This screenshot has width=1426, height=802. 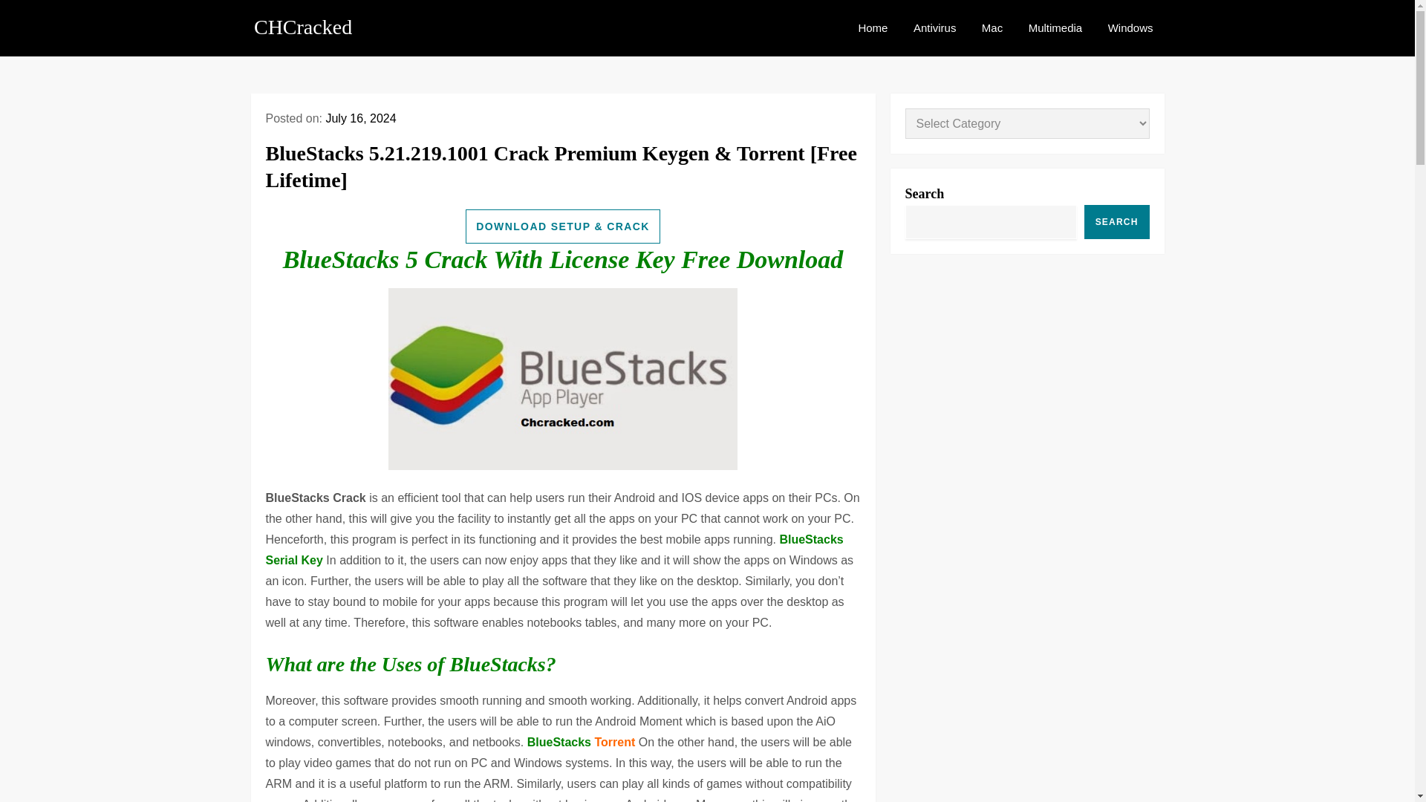 What do you see at coordinates (992, 28) in the screenshot?
I see `Mac` at bounding box center [992, 28].